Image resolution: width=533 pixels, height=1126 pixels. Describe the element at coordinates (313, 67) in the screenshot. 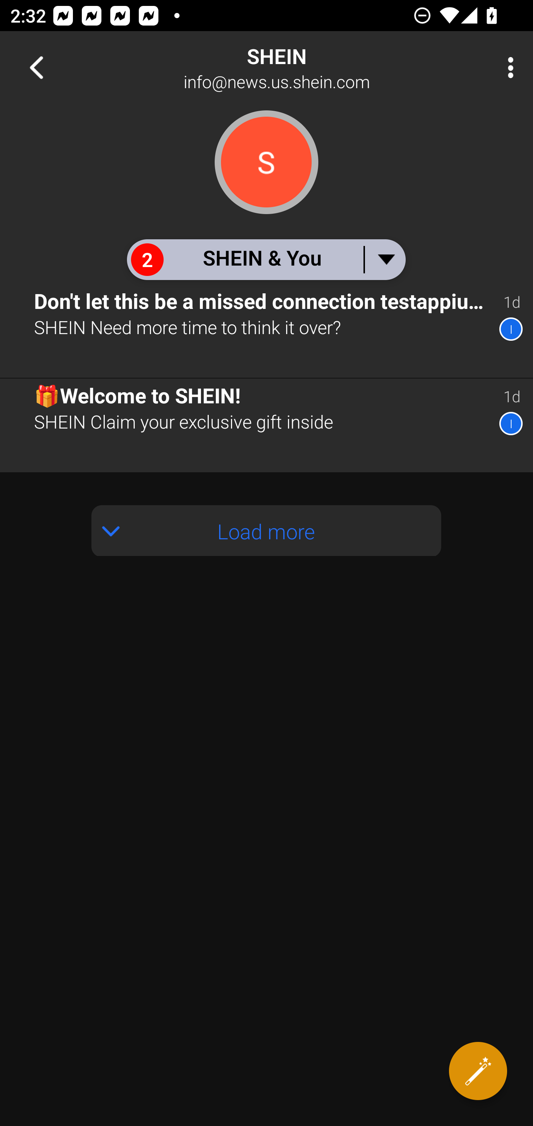

I see `SHEIN info@news.us.shein.com` at that location.